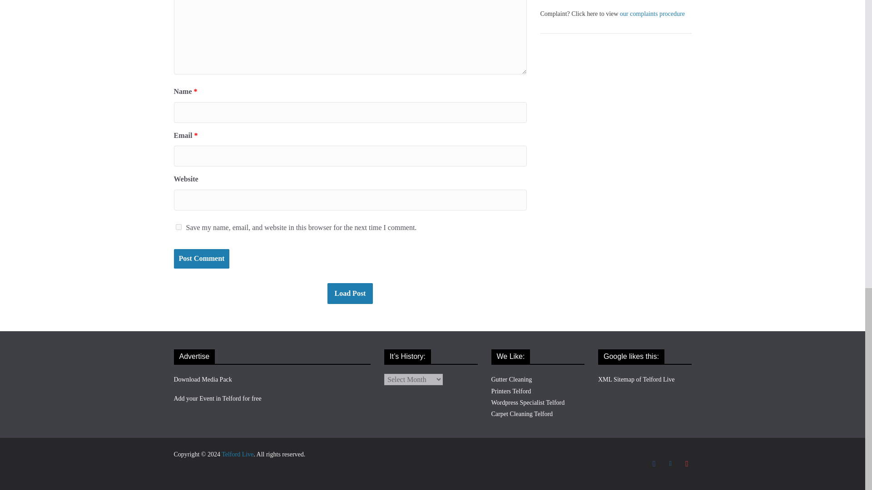 This screenshot has height=490, width=872. Describe the element at coordinates (203, 379) in the screenshot. I see `Download Media Pack` at that location.